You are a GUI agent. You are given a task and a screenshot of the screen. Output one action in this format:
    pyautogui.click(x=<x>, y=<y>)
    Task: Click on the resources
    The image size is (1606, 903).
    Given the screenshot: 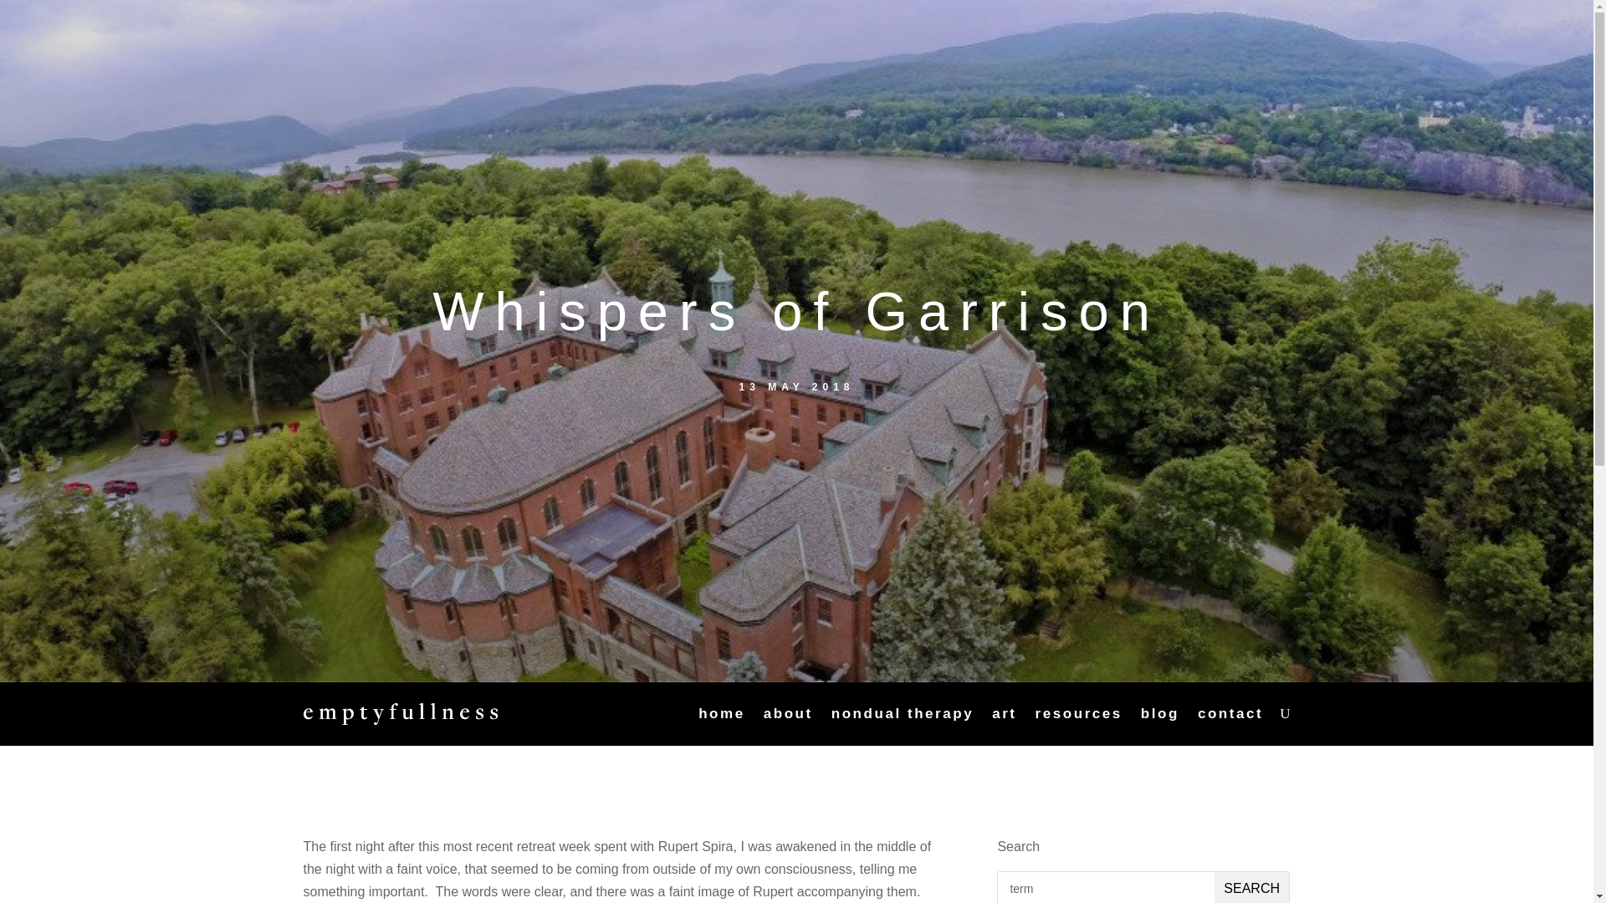 What is the action you would take?
    pyautogui.click(x=1079, y=714)
    